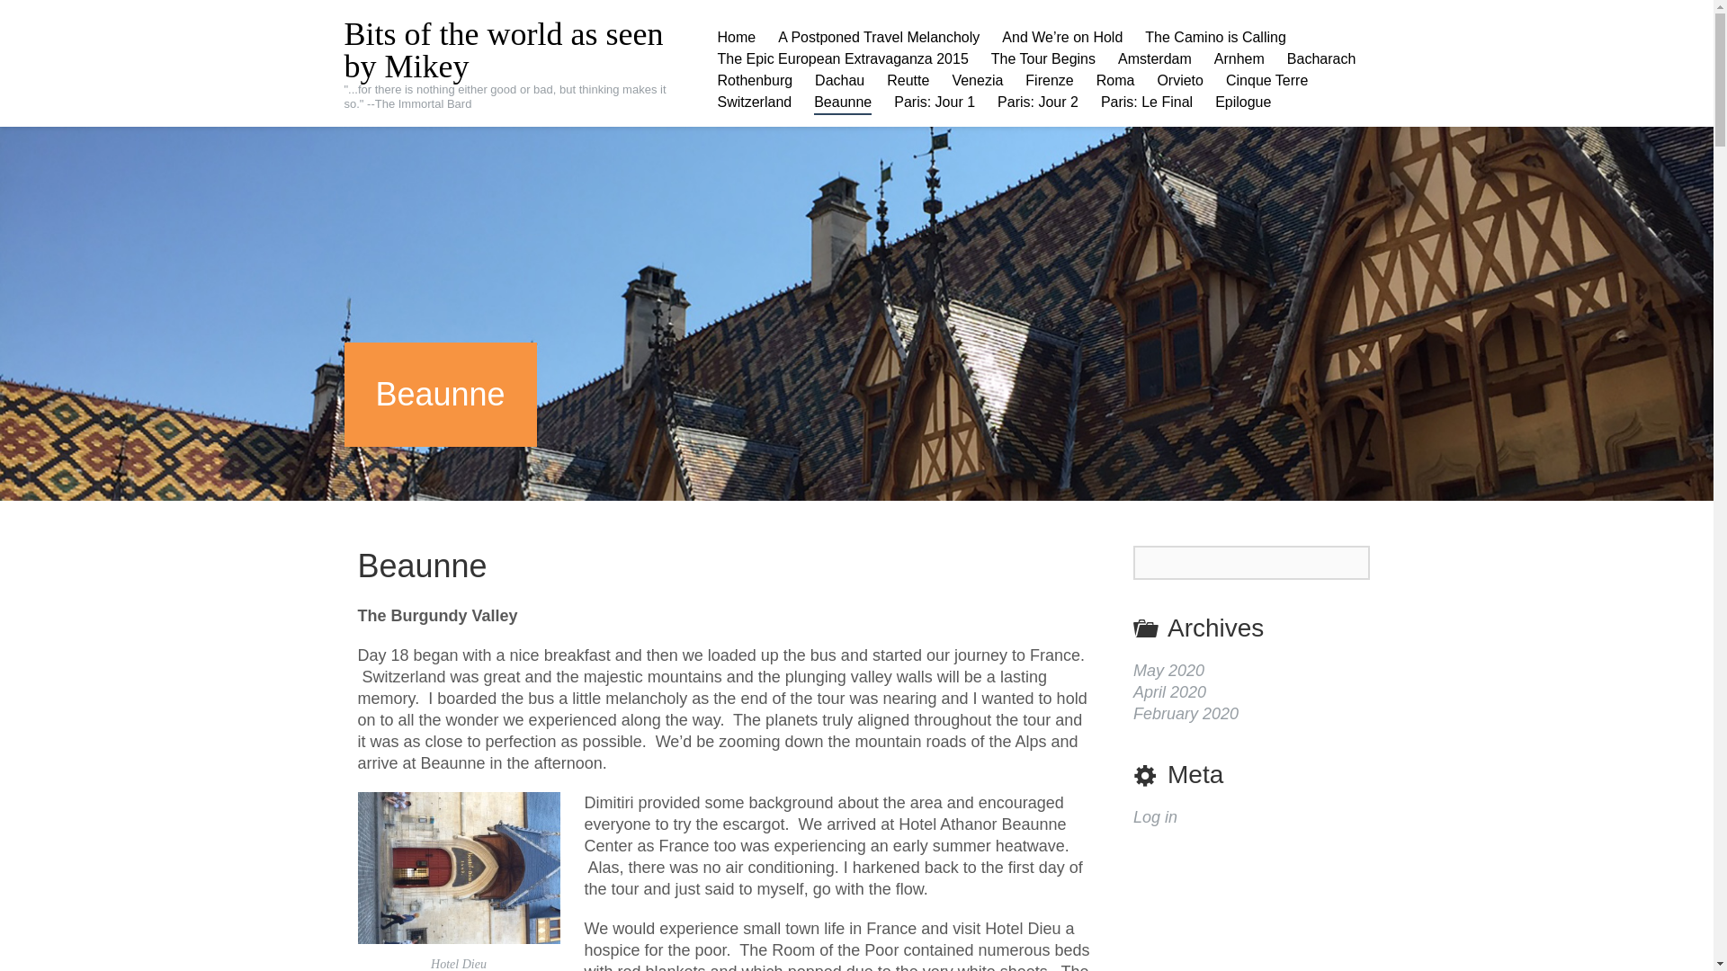 This screenshot has width=1727, height=971. What do you see at coordinates (878, 38) in the screenshot?
I see `A Postponed Travel Melancholy` at bounding box center [878, 38].